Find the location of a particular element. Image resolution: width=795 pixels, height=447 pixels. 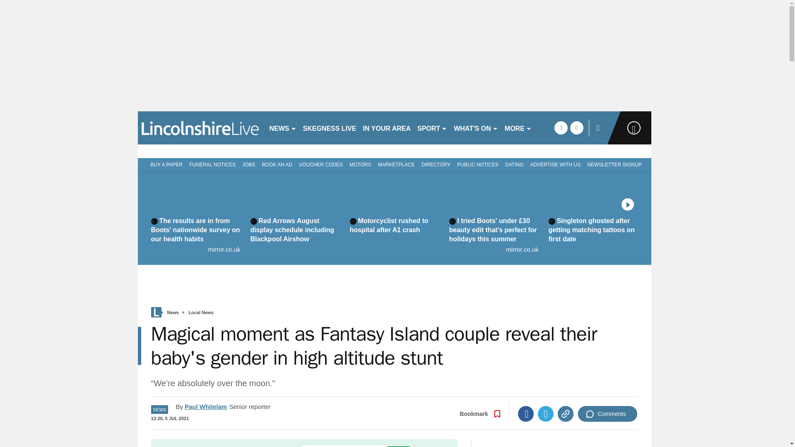

facebook is located at coordinates (561, 127).